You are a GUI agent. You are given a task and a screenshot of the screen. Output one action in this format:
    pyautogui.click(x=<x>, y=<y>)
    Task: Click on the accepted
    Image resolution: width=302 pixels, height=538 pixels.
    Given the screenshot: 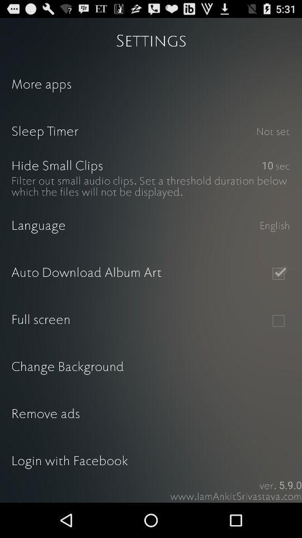 What is the action you would take?
    pyautogui.click(x=279, y=273)
    